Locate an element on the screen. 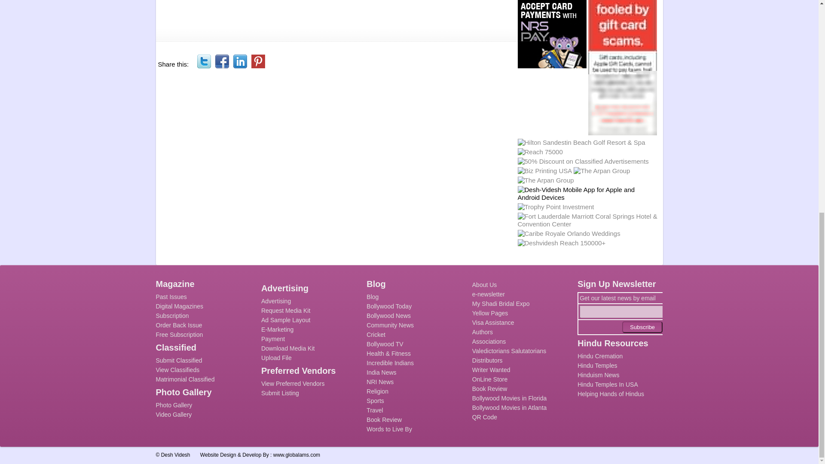 The height and width of the screenshot is (464, 825). Pinterest is located at coordinates (258, 61).